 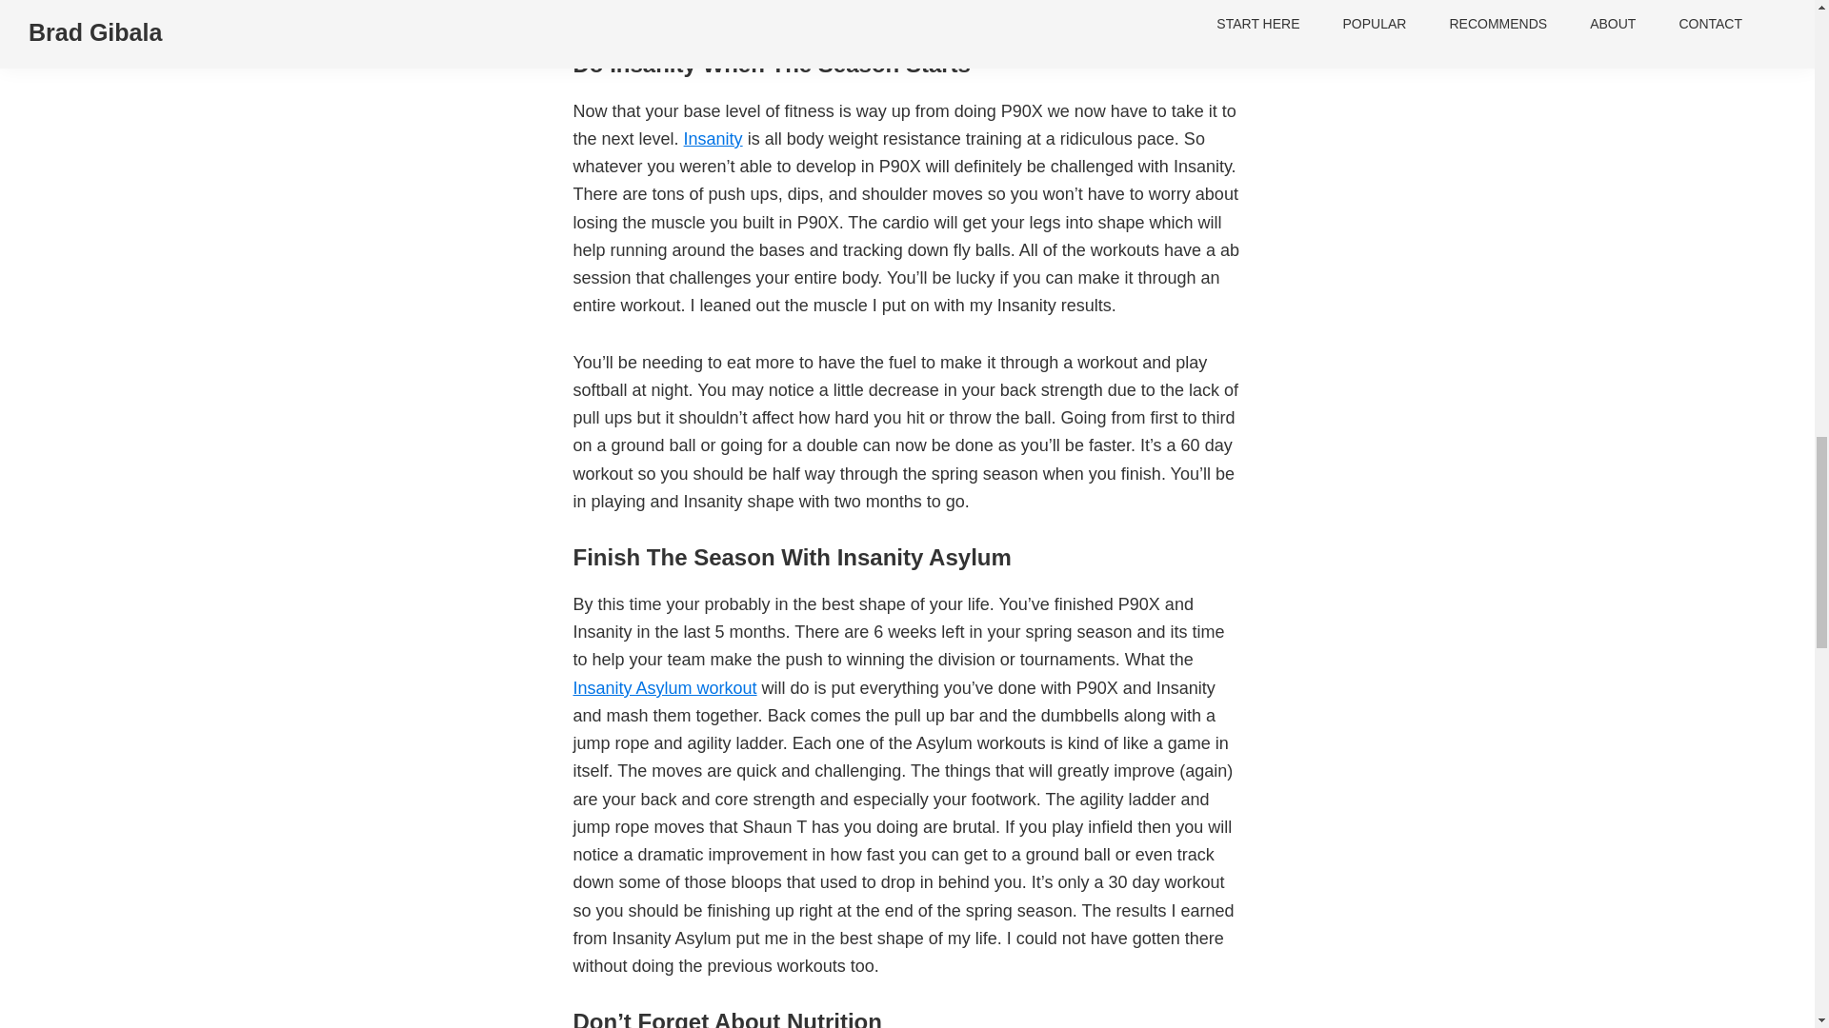 What do you see at coordinates (665, 687) in the screenshot?
I see `Insanity Asylum workout` at bounding box center [665, 687].